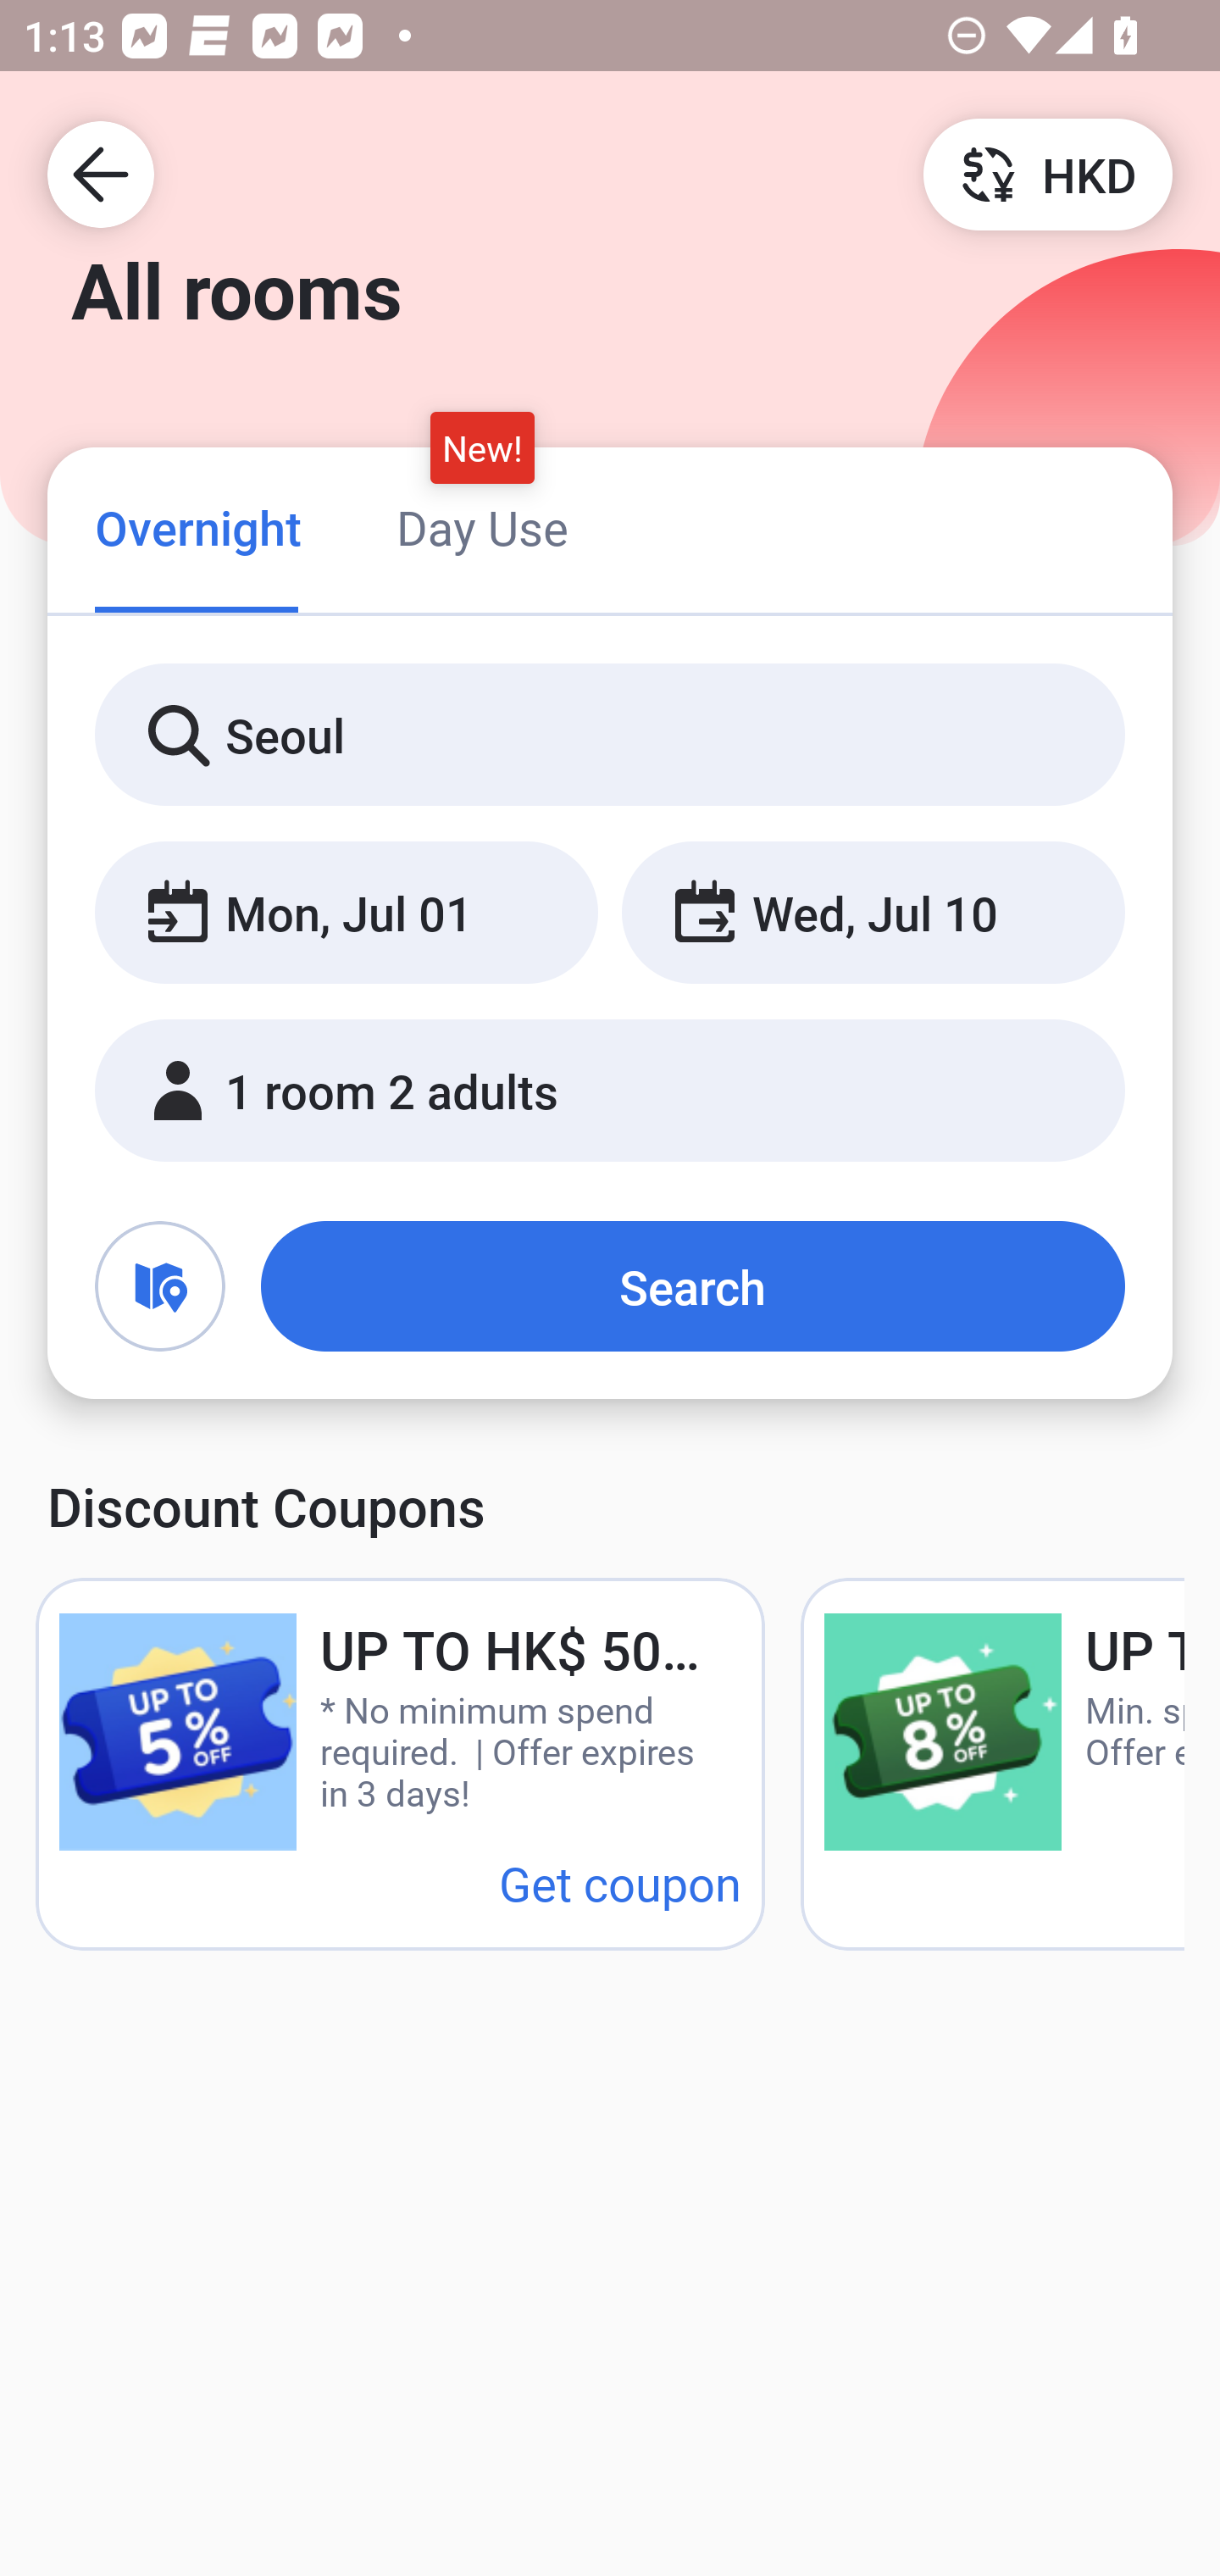  I want to click on Get coupon, so click(620, 1883).